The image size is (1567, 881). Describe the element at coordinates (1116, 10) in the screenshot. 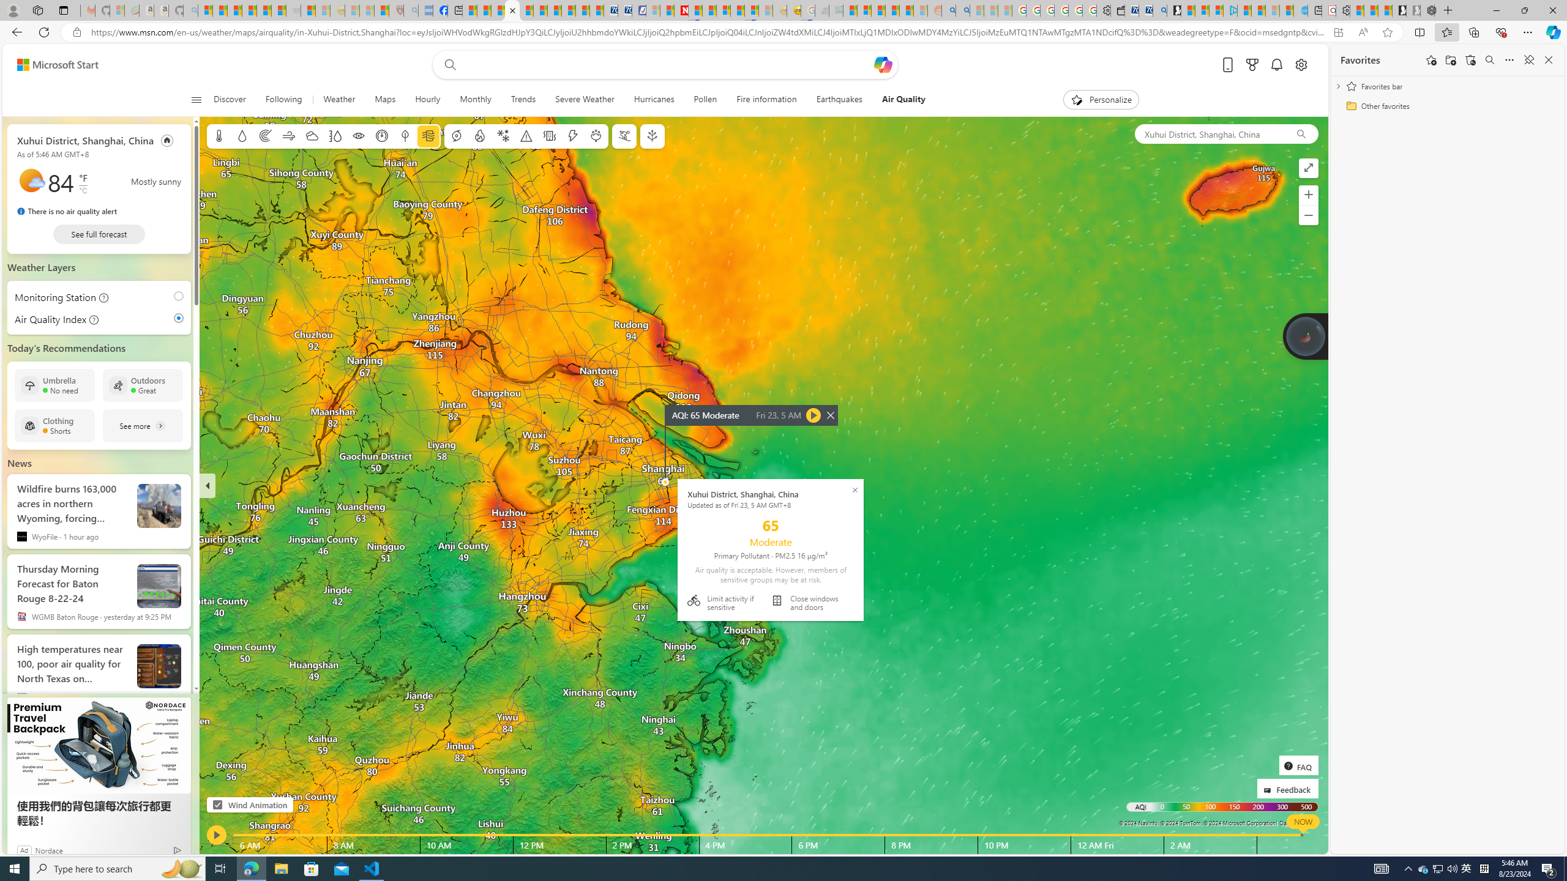

I see `Wallet` at that location.